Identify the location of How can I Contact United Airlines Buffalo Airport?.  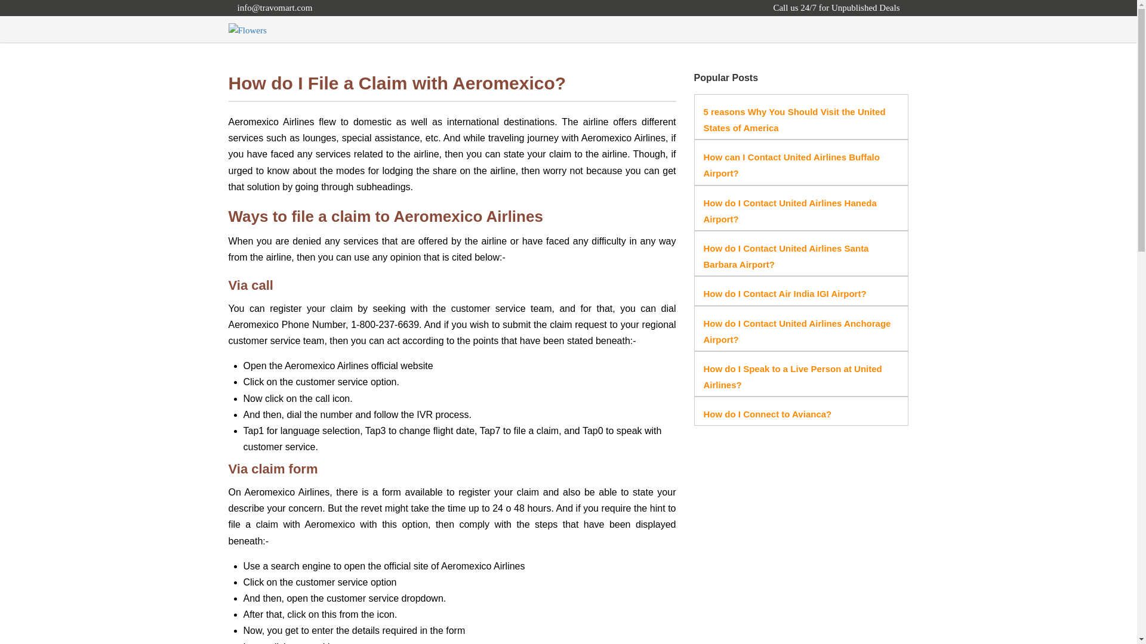
(791, 165).